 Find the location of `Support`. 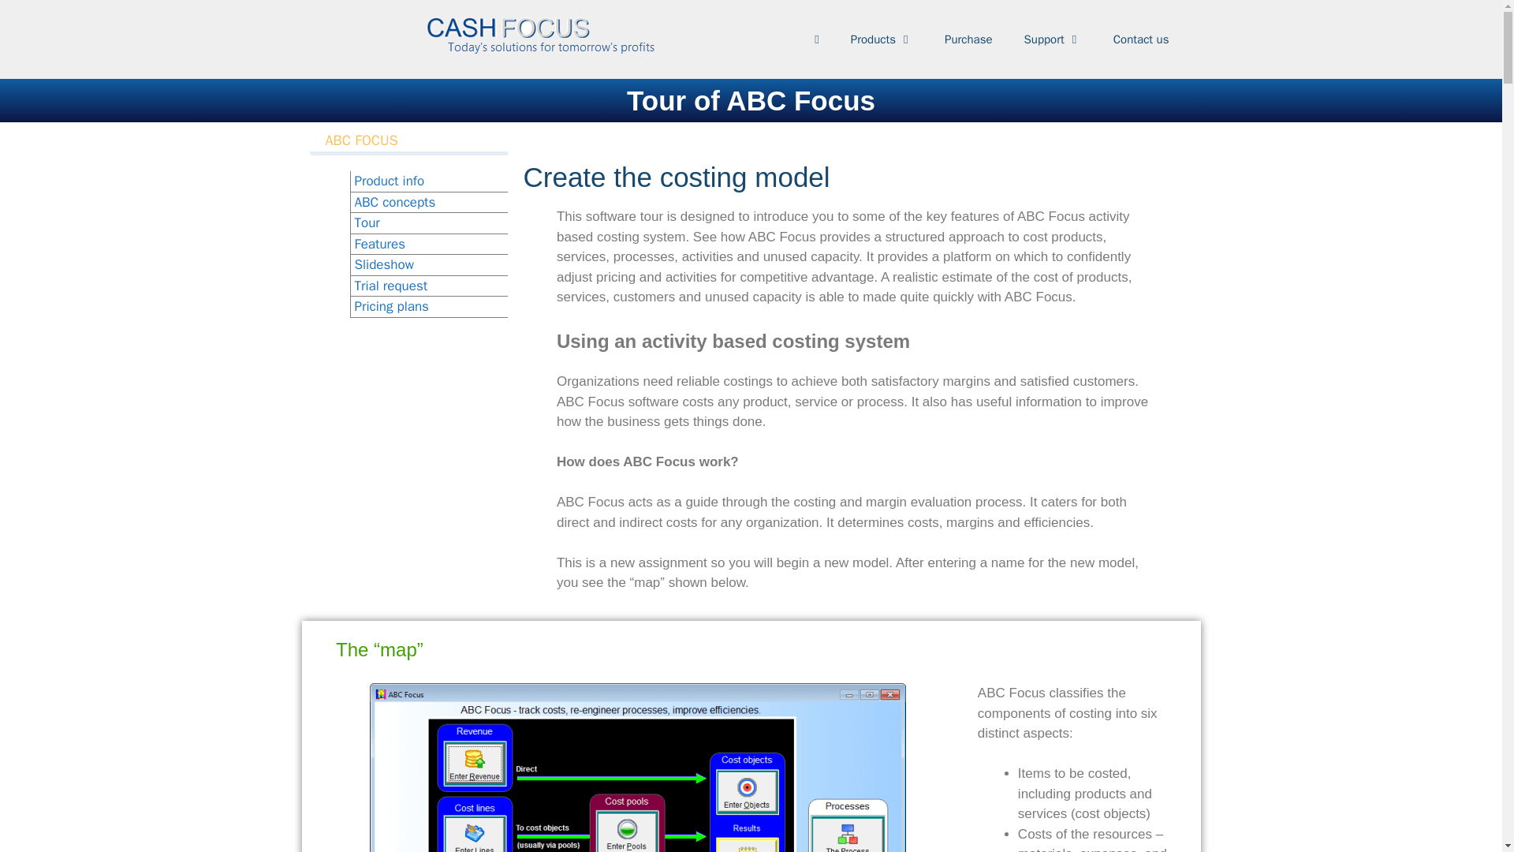

Support is located at coordinates (1053, 39).